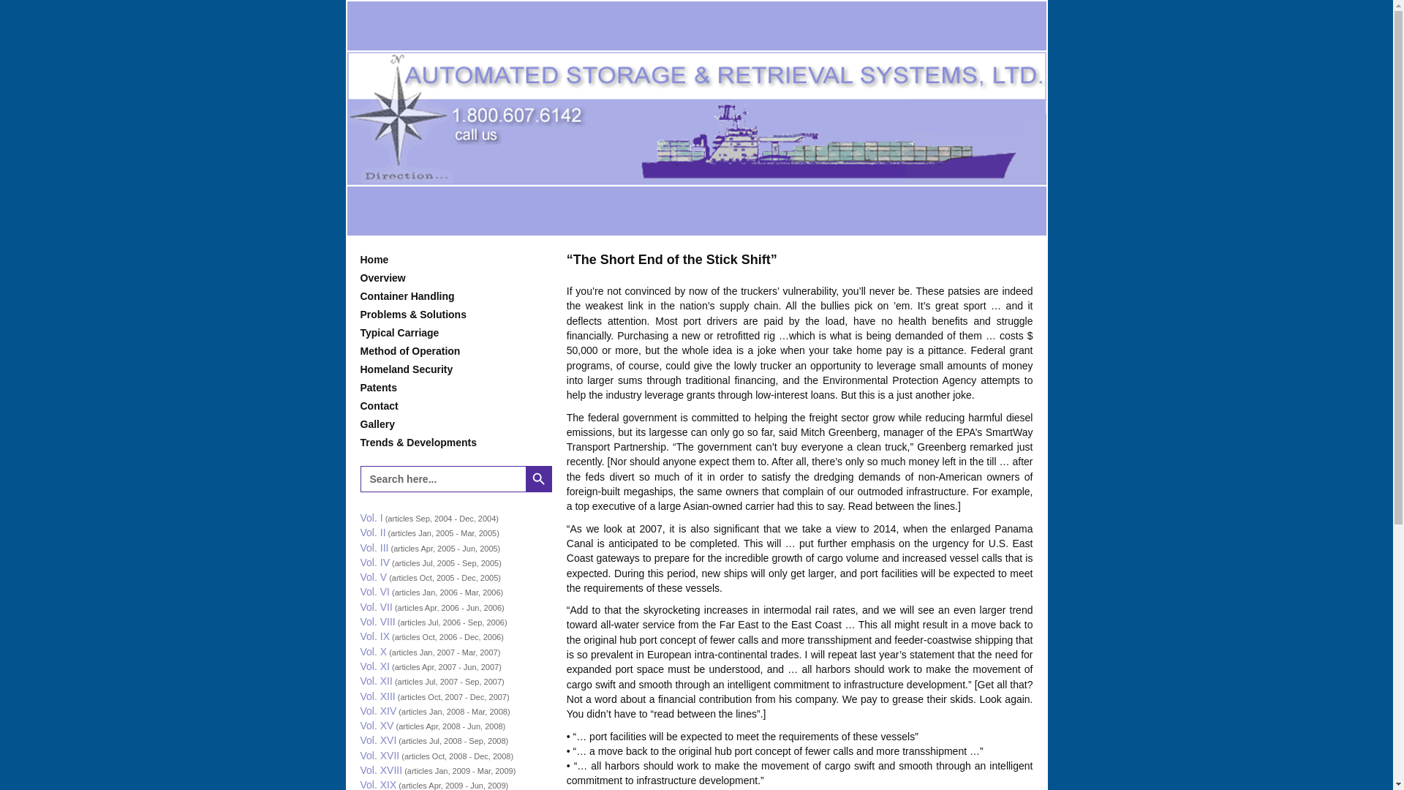 Image resolution: width=1404 pixels, height=790 pixels. Describe the element at coordinates (373, 576) in the screenshot. I see `Vol. V` at that location.